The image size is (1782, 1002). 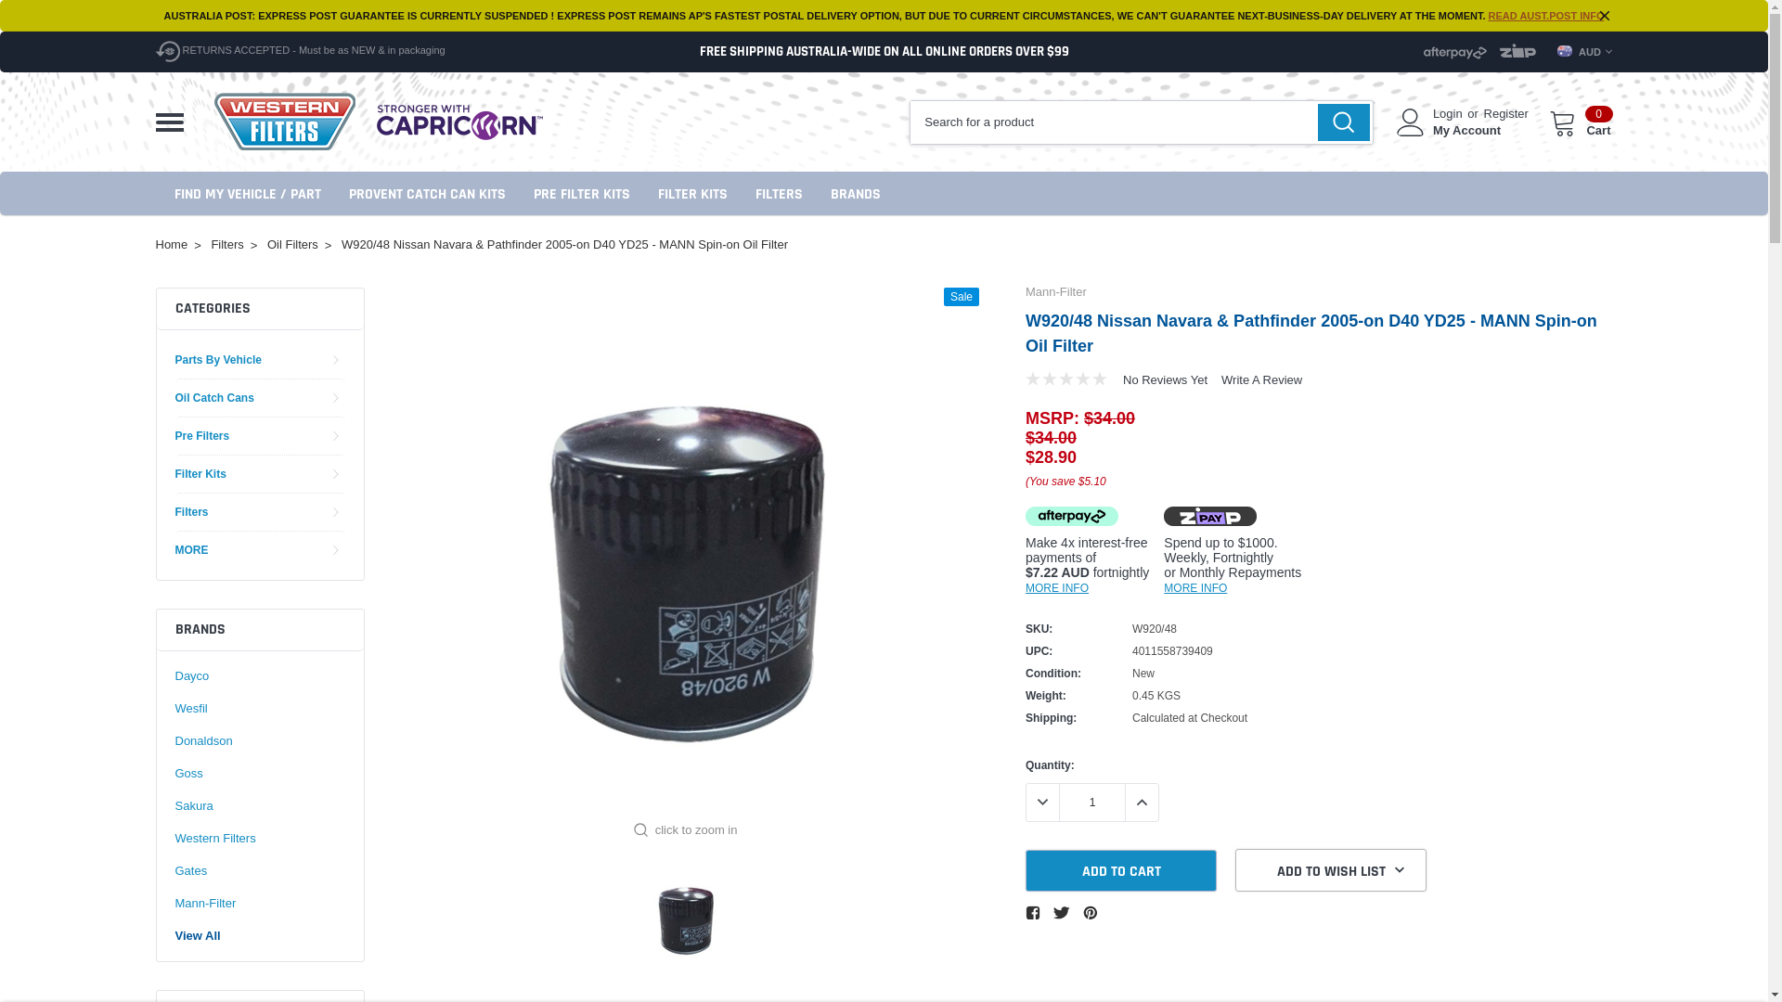 I want to click on DECREASE QUANTITY:, so click(x=1043, y=803).